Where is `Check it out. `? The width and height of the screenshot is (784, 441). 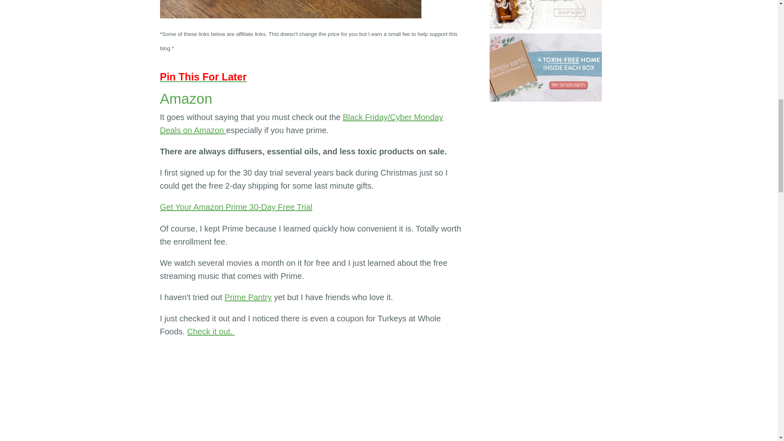
Check it out.  is located at coordinates (211, 332).